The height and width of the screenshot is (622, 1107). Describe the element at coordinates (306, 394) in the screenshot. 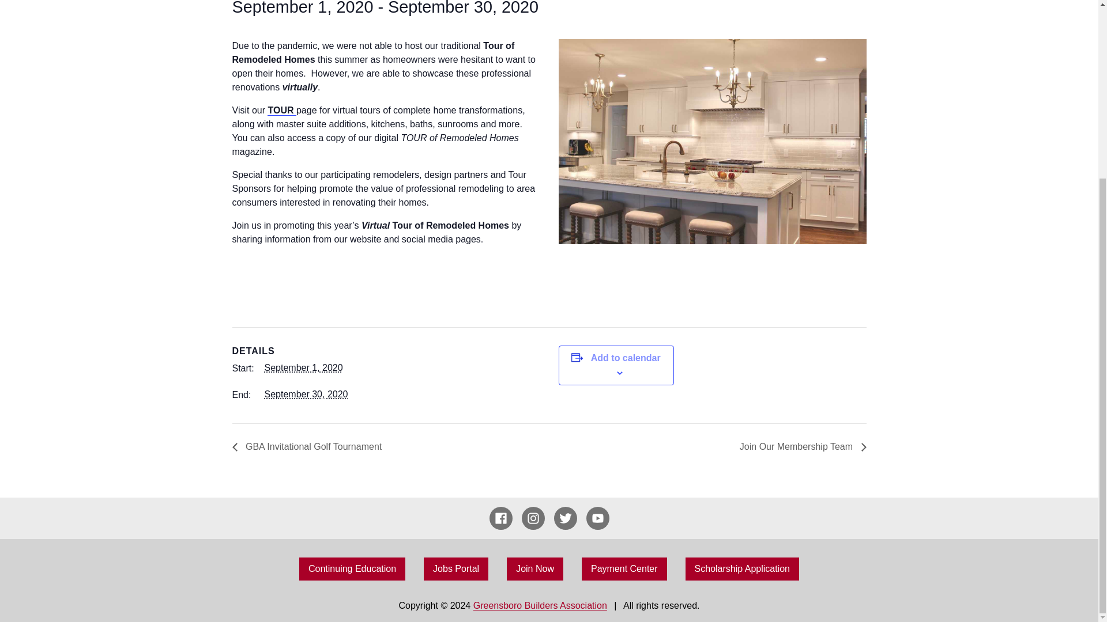

I see `2020-09-30` at that location.